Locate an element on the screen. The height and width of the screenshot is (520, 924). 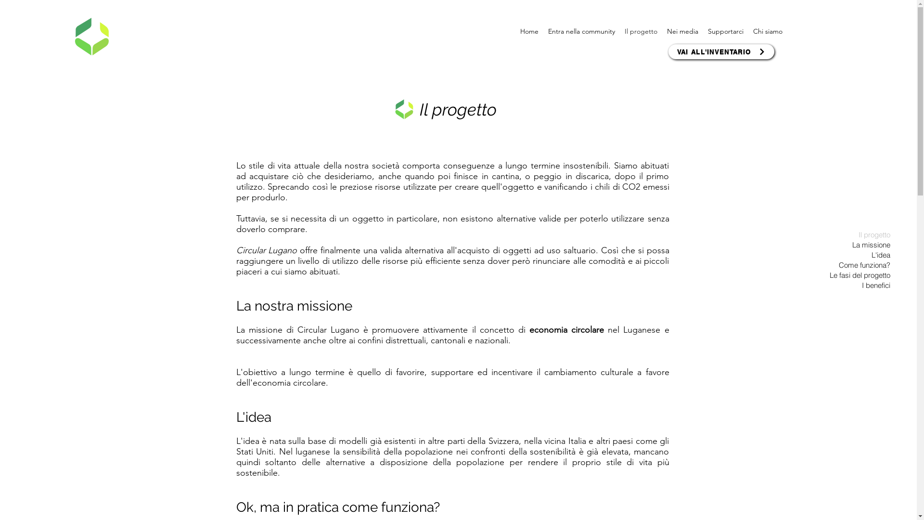
Le fasi del progetto is located at coordinates (853, 275).